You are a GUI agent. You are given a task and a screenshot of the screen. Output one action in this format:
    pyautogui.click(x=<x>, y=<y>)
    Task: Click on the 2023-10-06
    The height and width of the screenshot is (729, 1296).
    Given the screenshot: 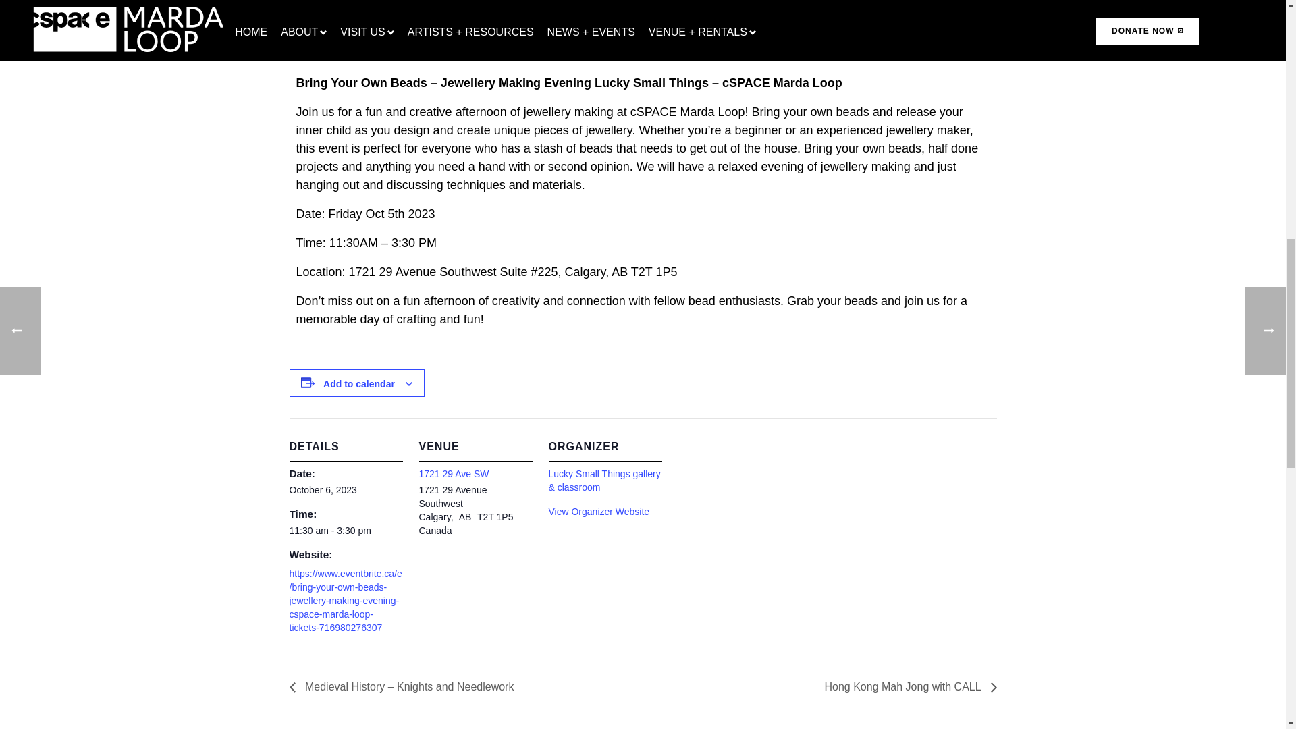 What is the action you would take?
    pyautogui.click(x=324, y=490)
    